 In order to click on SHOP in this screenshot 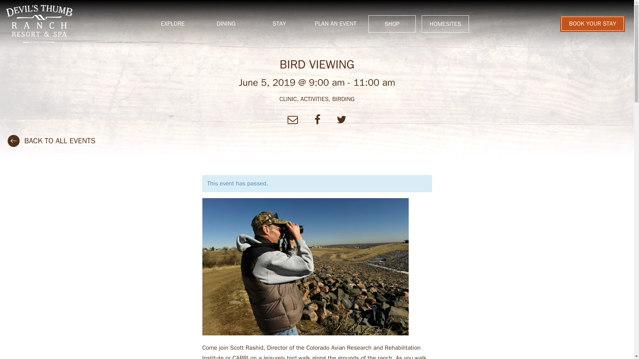, I will do `click(392, 24)`.